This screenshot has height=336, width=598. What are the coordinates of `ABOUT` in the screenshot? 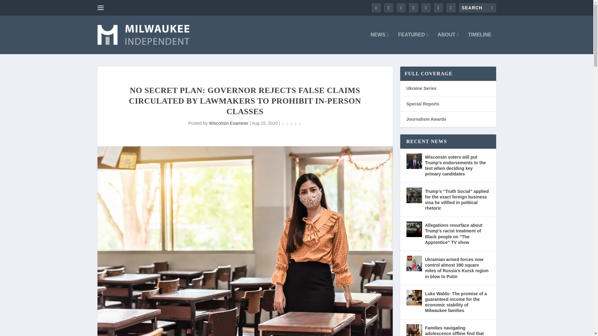 It's located at (448, 43).